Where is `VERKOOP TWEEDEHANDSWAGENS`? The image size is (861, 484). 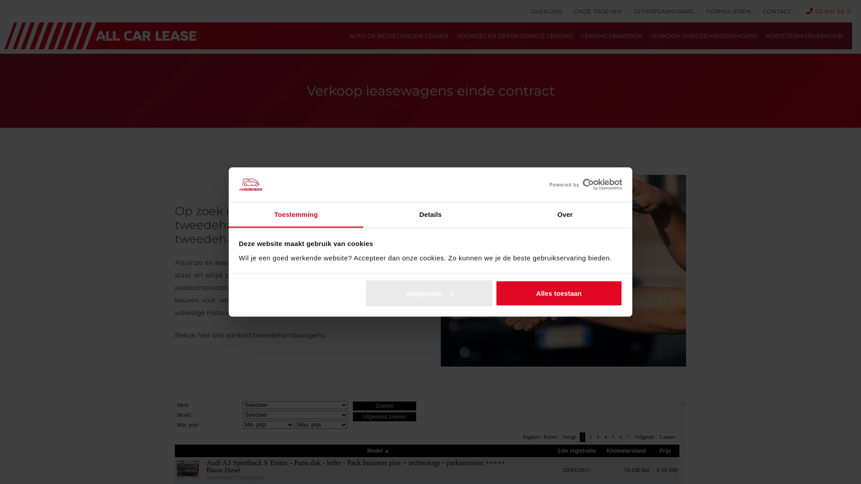 VERKOOP TWEEDEHANDSWAGENS is located at coordinates (704, 36).